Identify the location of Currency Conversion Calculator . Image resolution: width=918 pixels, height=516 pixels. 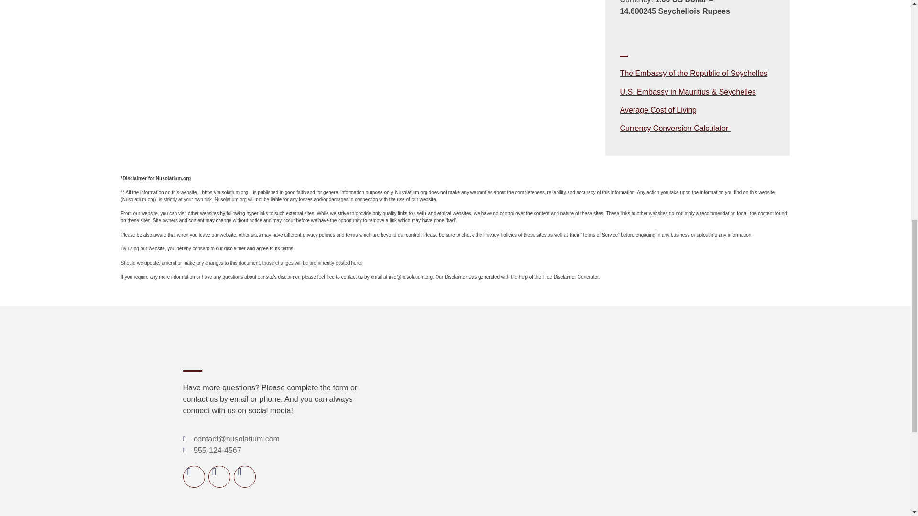
(675, 128).